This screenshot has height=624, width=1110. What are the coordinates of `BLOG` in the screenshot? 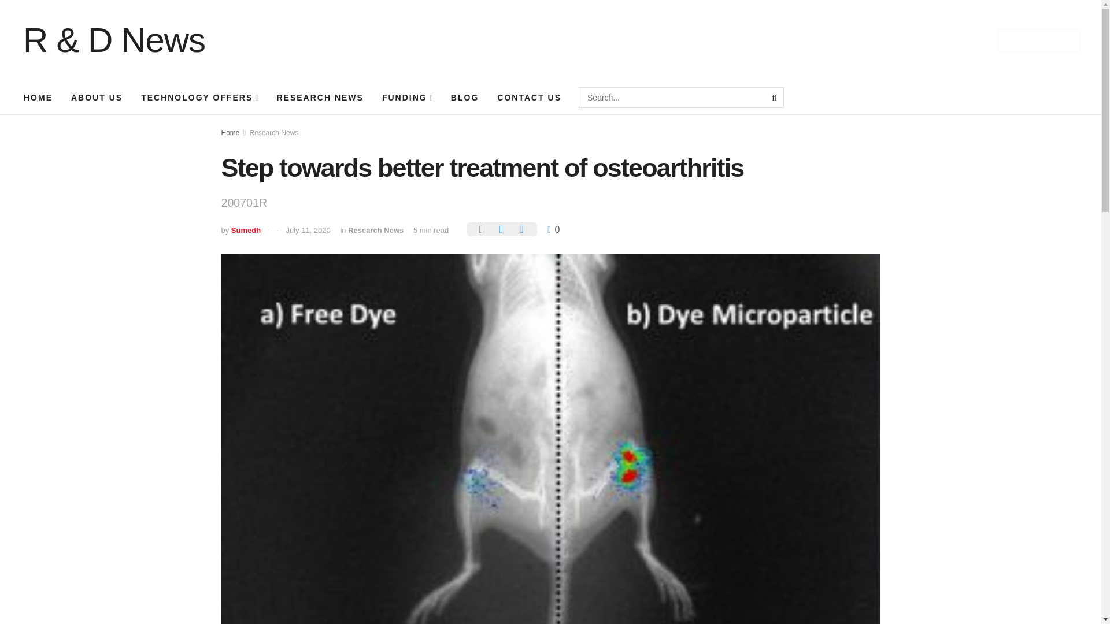 It's located at (465, 97).